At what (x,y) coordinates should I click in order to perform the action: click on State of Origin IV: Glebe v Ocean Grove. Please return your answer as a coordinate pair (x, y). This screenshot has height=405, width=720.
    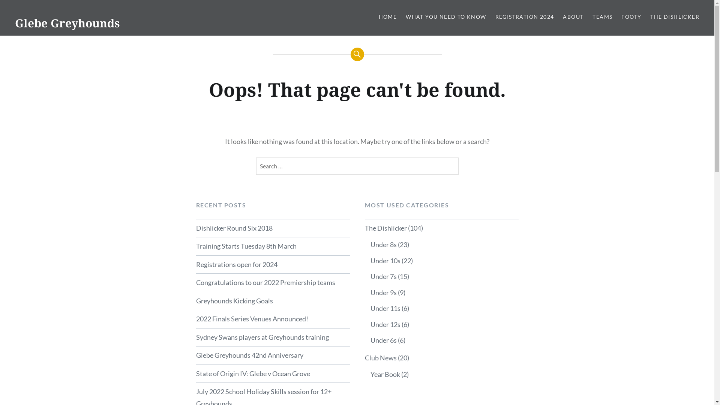
    Looking at the image, I should click on (273, 374).